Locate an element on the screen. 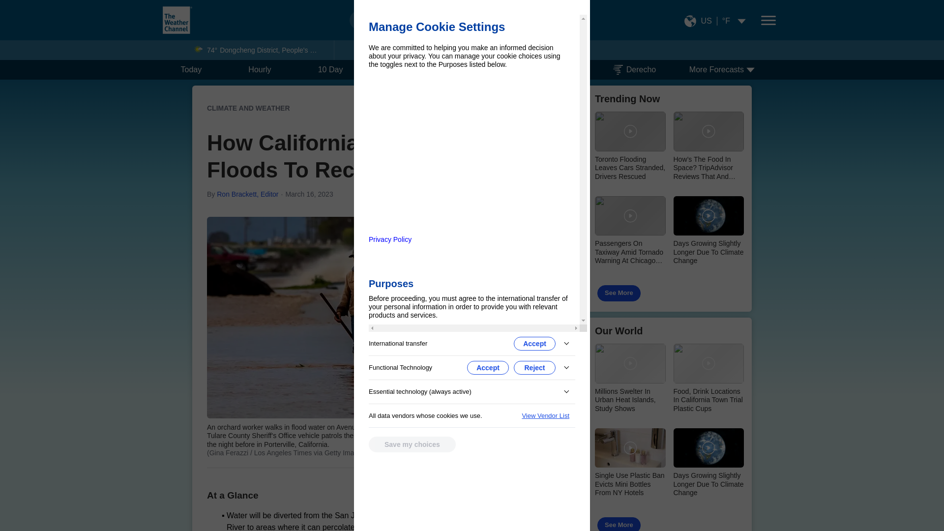 The width and height of the screenshot is (944, 531). Ron Brackett, Editor is located at coordinates (248, 194).